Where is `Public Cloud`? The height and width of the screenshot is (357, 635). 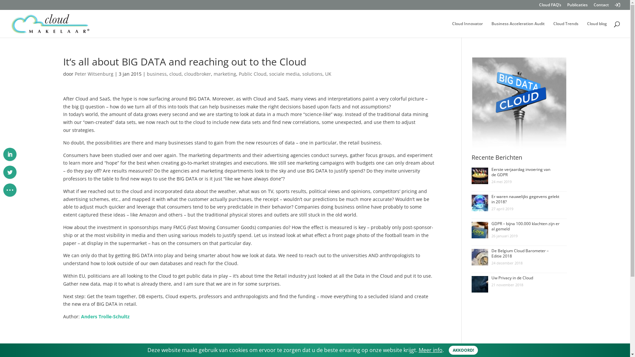 Public Cloud is located at coordinates (253, 74).